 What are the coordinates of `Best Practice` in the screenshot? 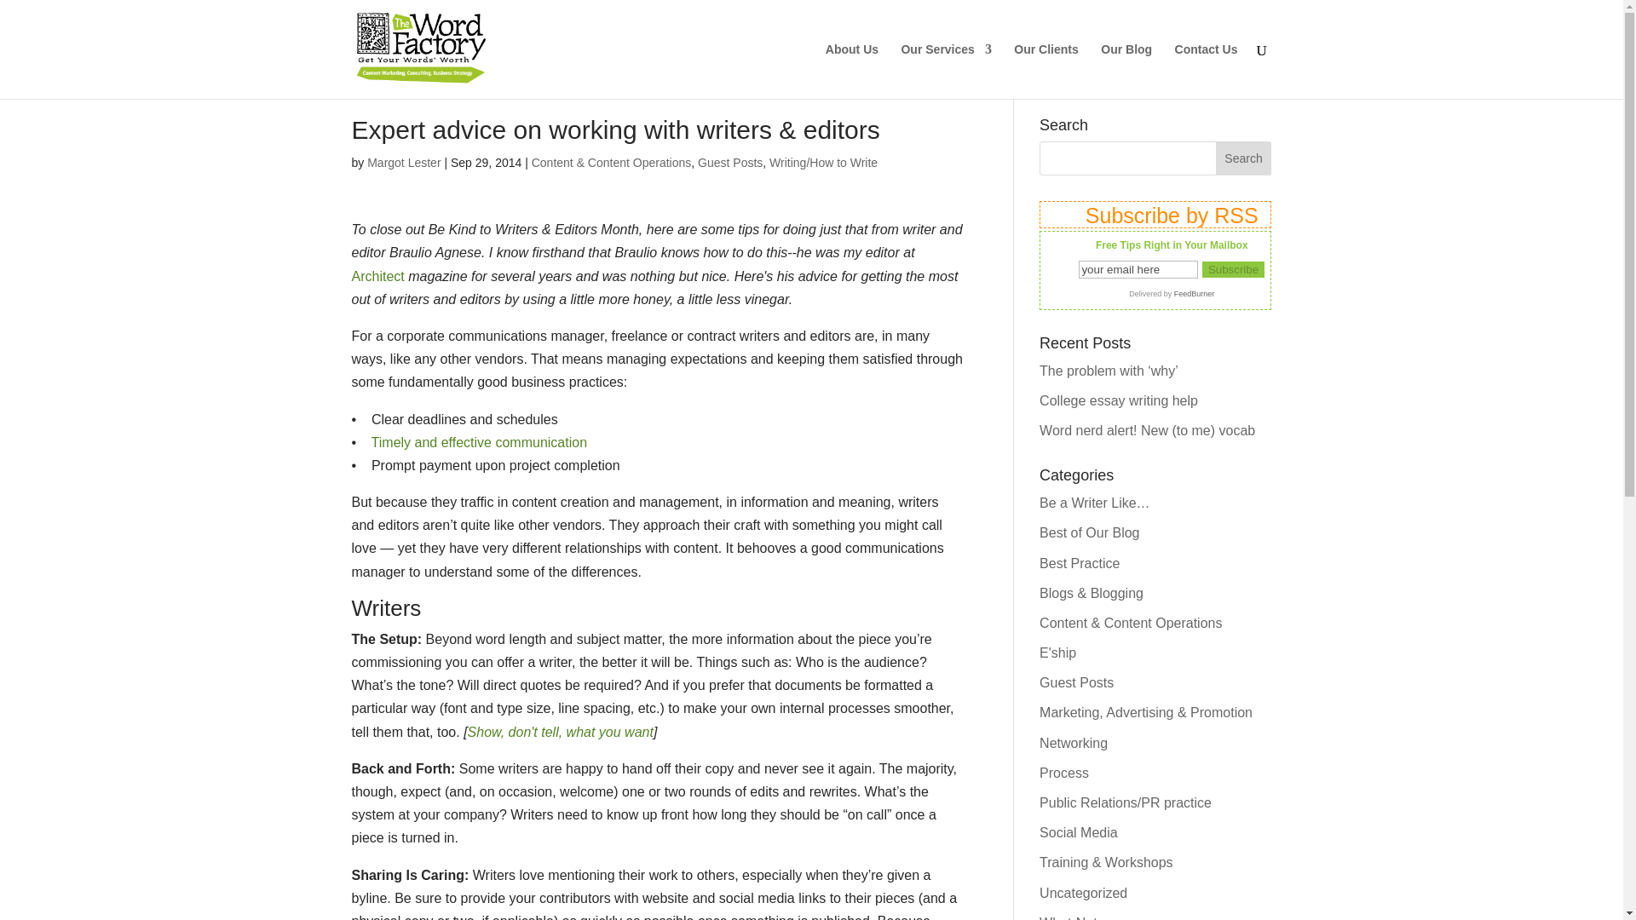 It's located at (1079, 562).